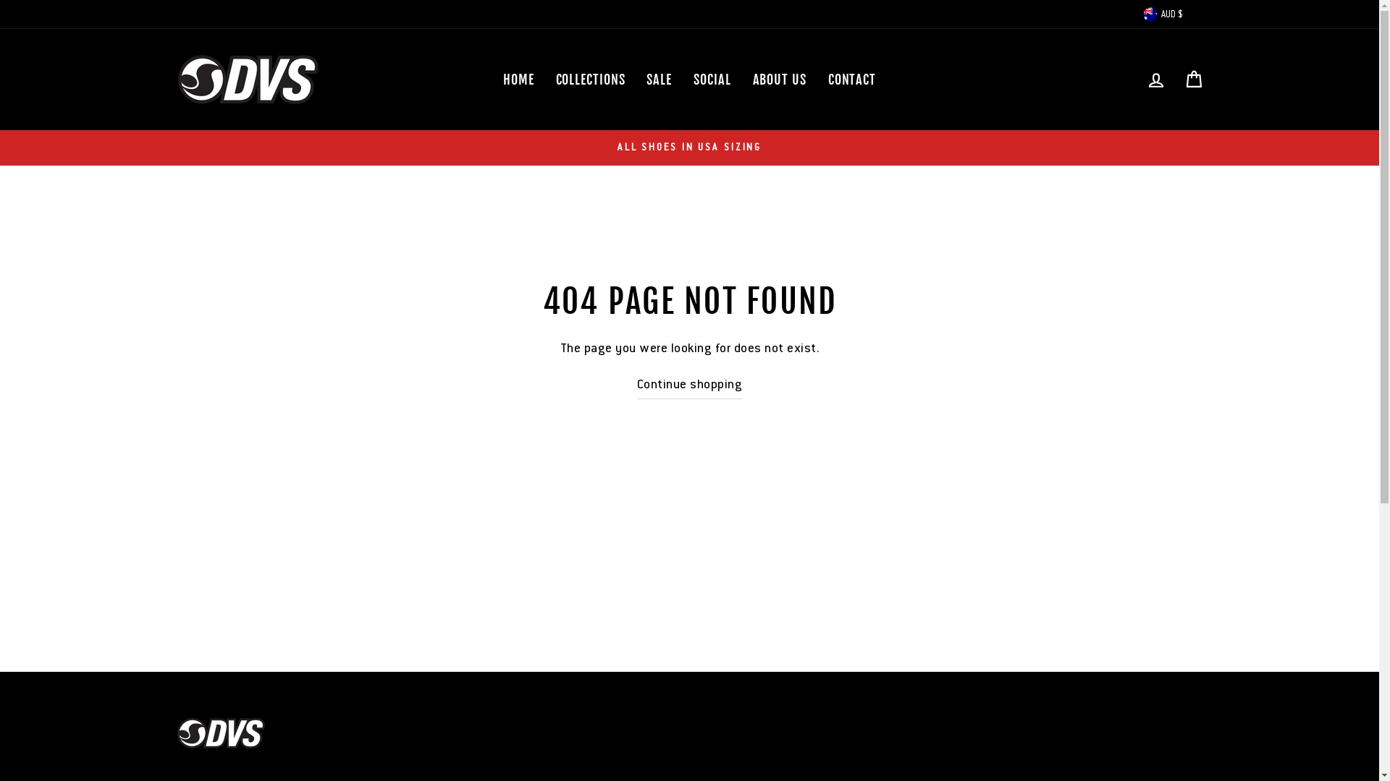  I want to click on Continue shopping, so click(690, 385).